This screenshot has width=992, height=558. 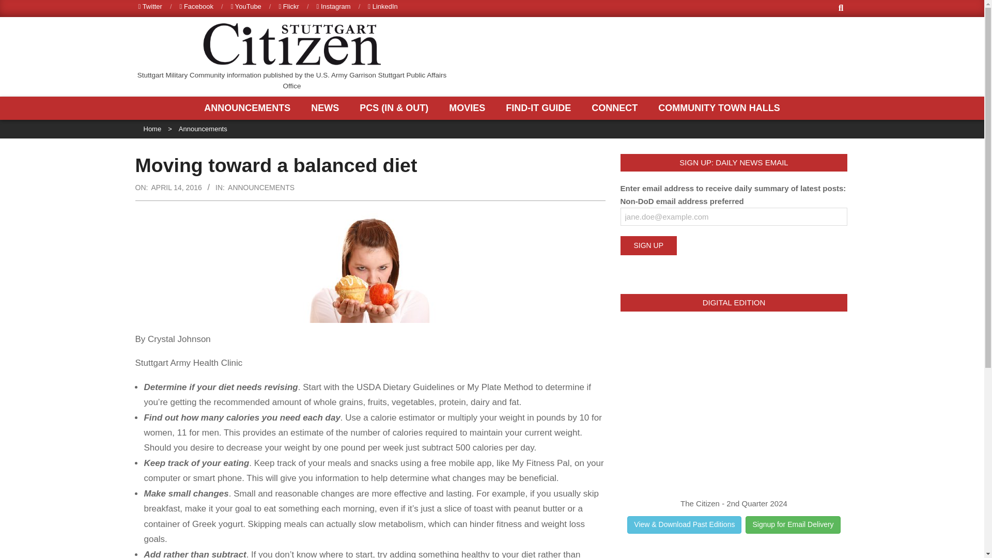 What do you see at coordinates (648, 245) in the screenshot?
I see `Sign up` at bounding box center [648, 245].